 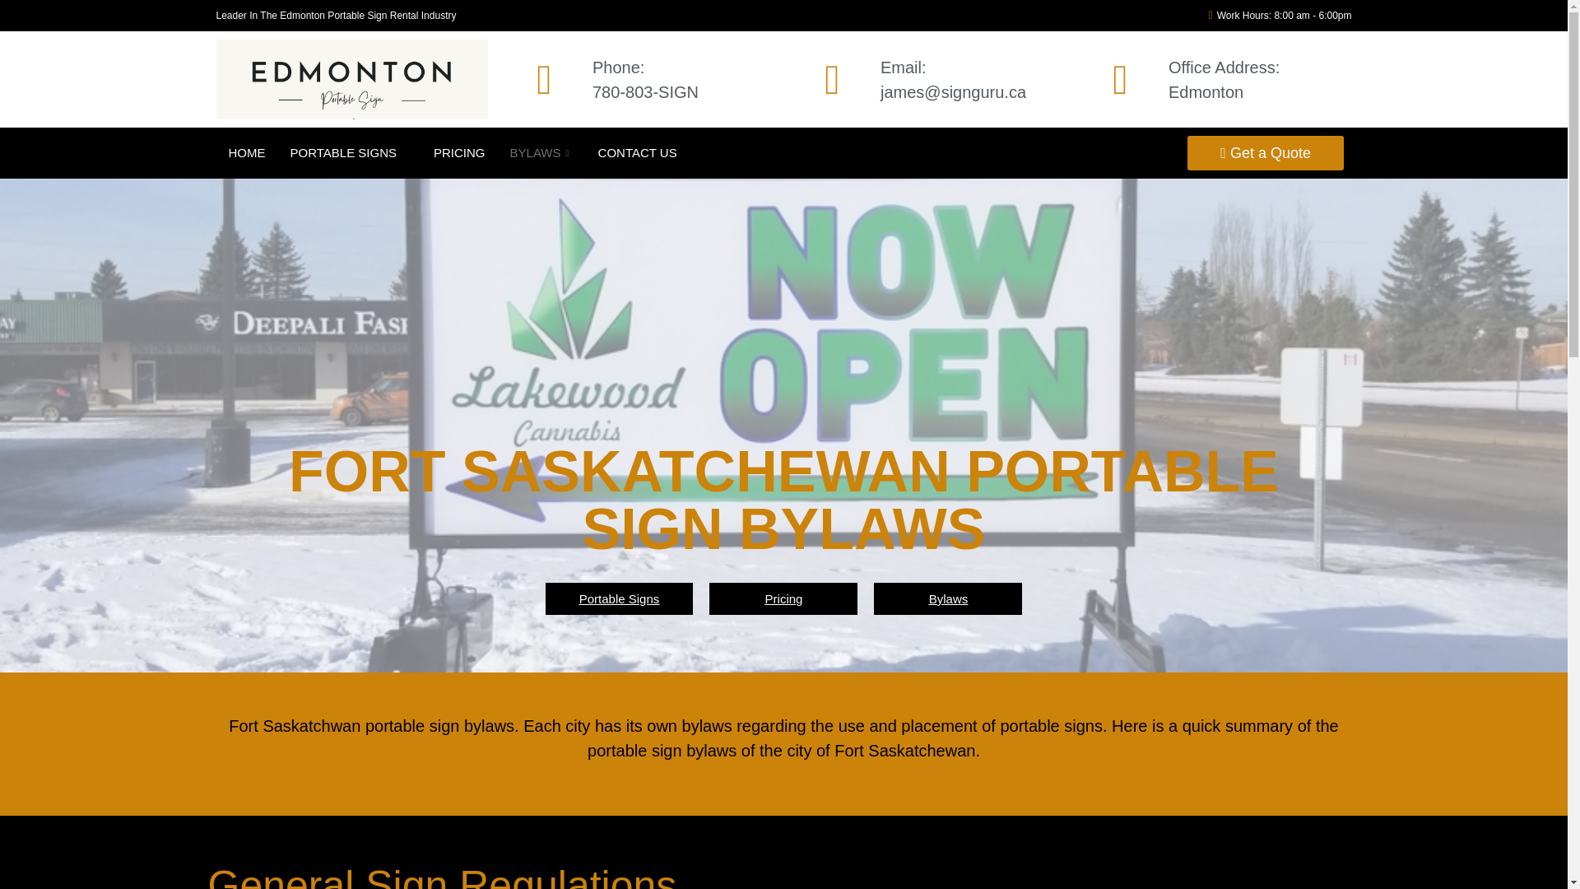 What do you see at coordinates (246, 152) in the screenshot?
I see `HOME` at bounding box center [246, 152].